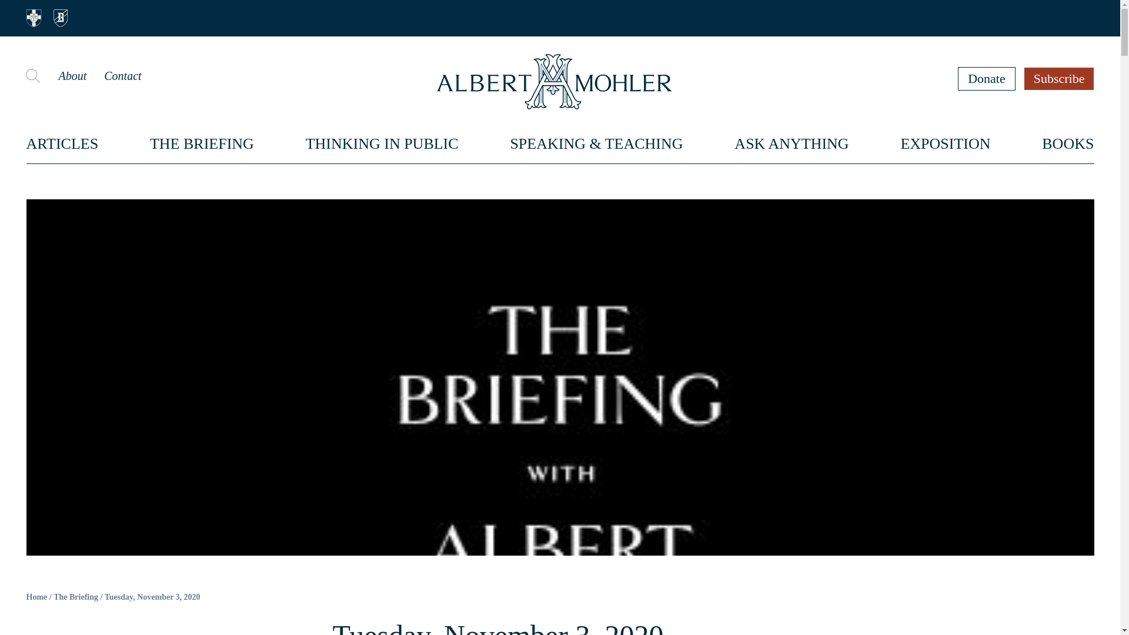  Describe the element at coordinates (75, 597) in the screenshot. I see `The Briefing` at that location.